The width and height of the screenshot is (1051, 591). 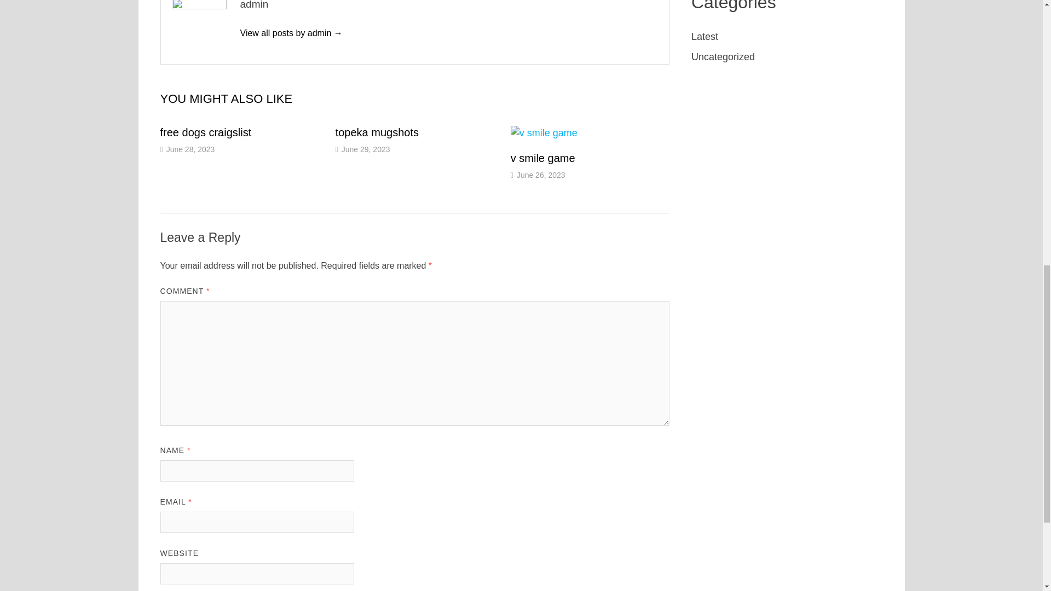 What do you see at coordinates (704, 36) in the screenshot?
I see `Latest` at bounding box center [704, 36].